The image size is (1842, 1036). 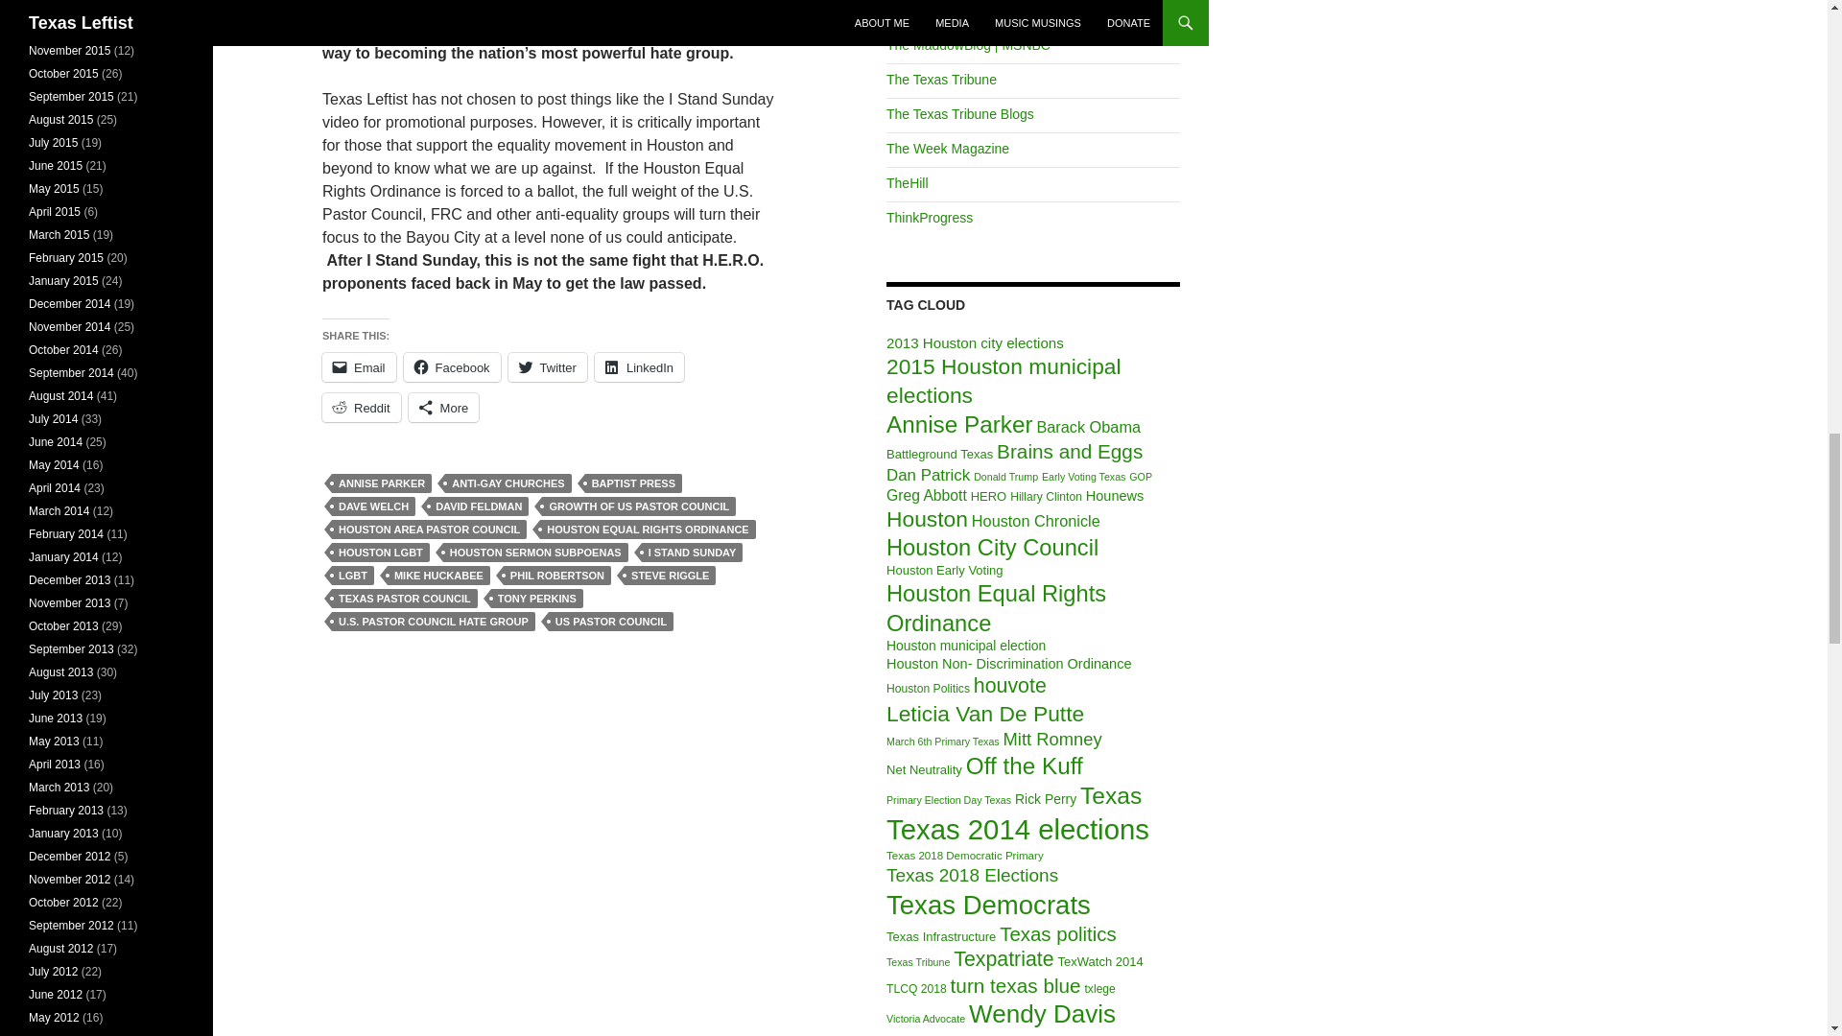 What do you see at coordinates (452, 367) in the screenshot?
I see `Click to share on Facebook` at bounding box center [452, 367].